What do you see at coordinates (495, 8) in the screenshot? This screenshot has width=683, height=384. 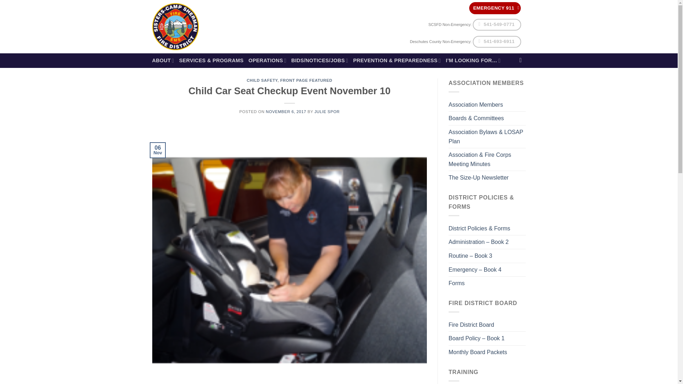 I see `EMERGENCY 911` at bounding box center [495, 8].